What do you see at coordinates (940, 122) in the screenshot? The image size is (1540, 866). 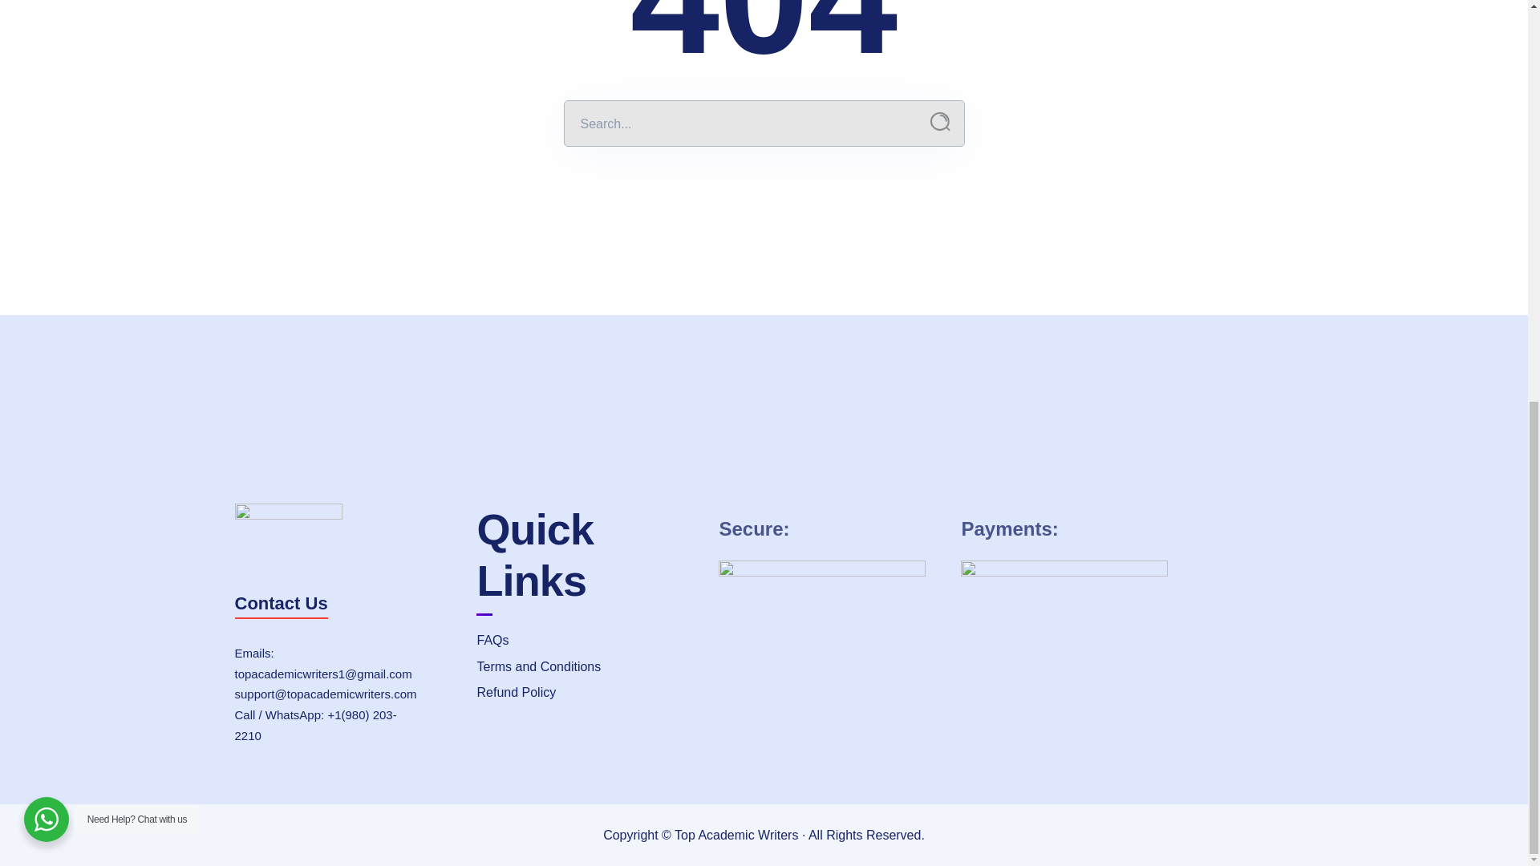 I see `Search...` at bounding box center [940, 122].